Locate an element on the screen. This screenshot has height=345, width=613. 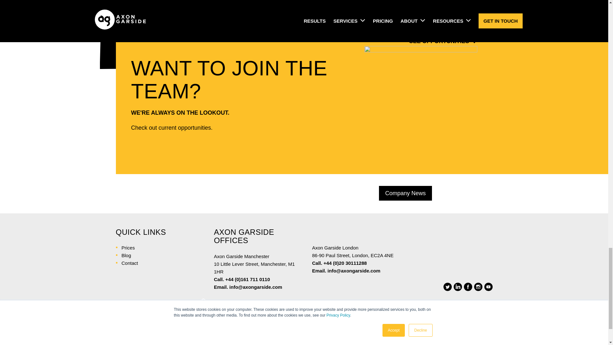
Blog is located at coordinates (126, 255).